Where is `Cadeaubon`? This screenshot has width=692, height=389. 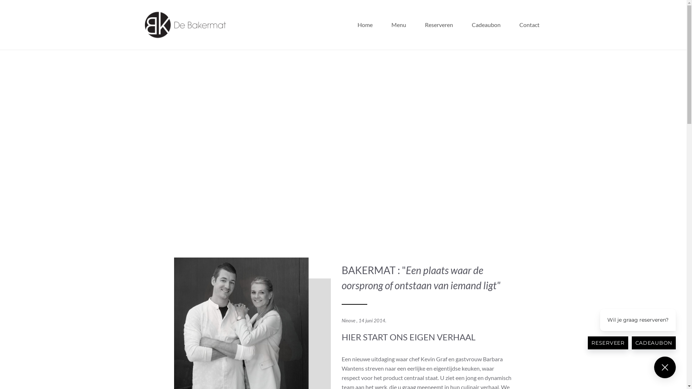
Cadeaubon is located at coordinates (486, 25).